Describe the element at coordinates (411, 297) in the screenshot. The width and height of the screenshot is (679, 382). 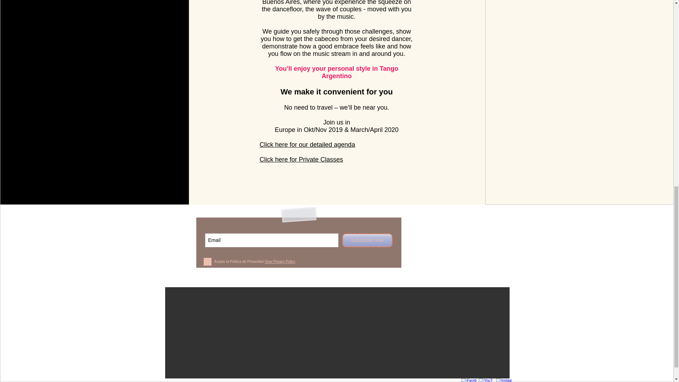
I see `Agenda` at that location.